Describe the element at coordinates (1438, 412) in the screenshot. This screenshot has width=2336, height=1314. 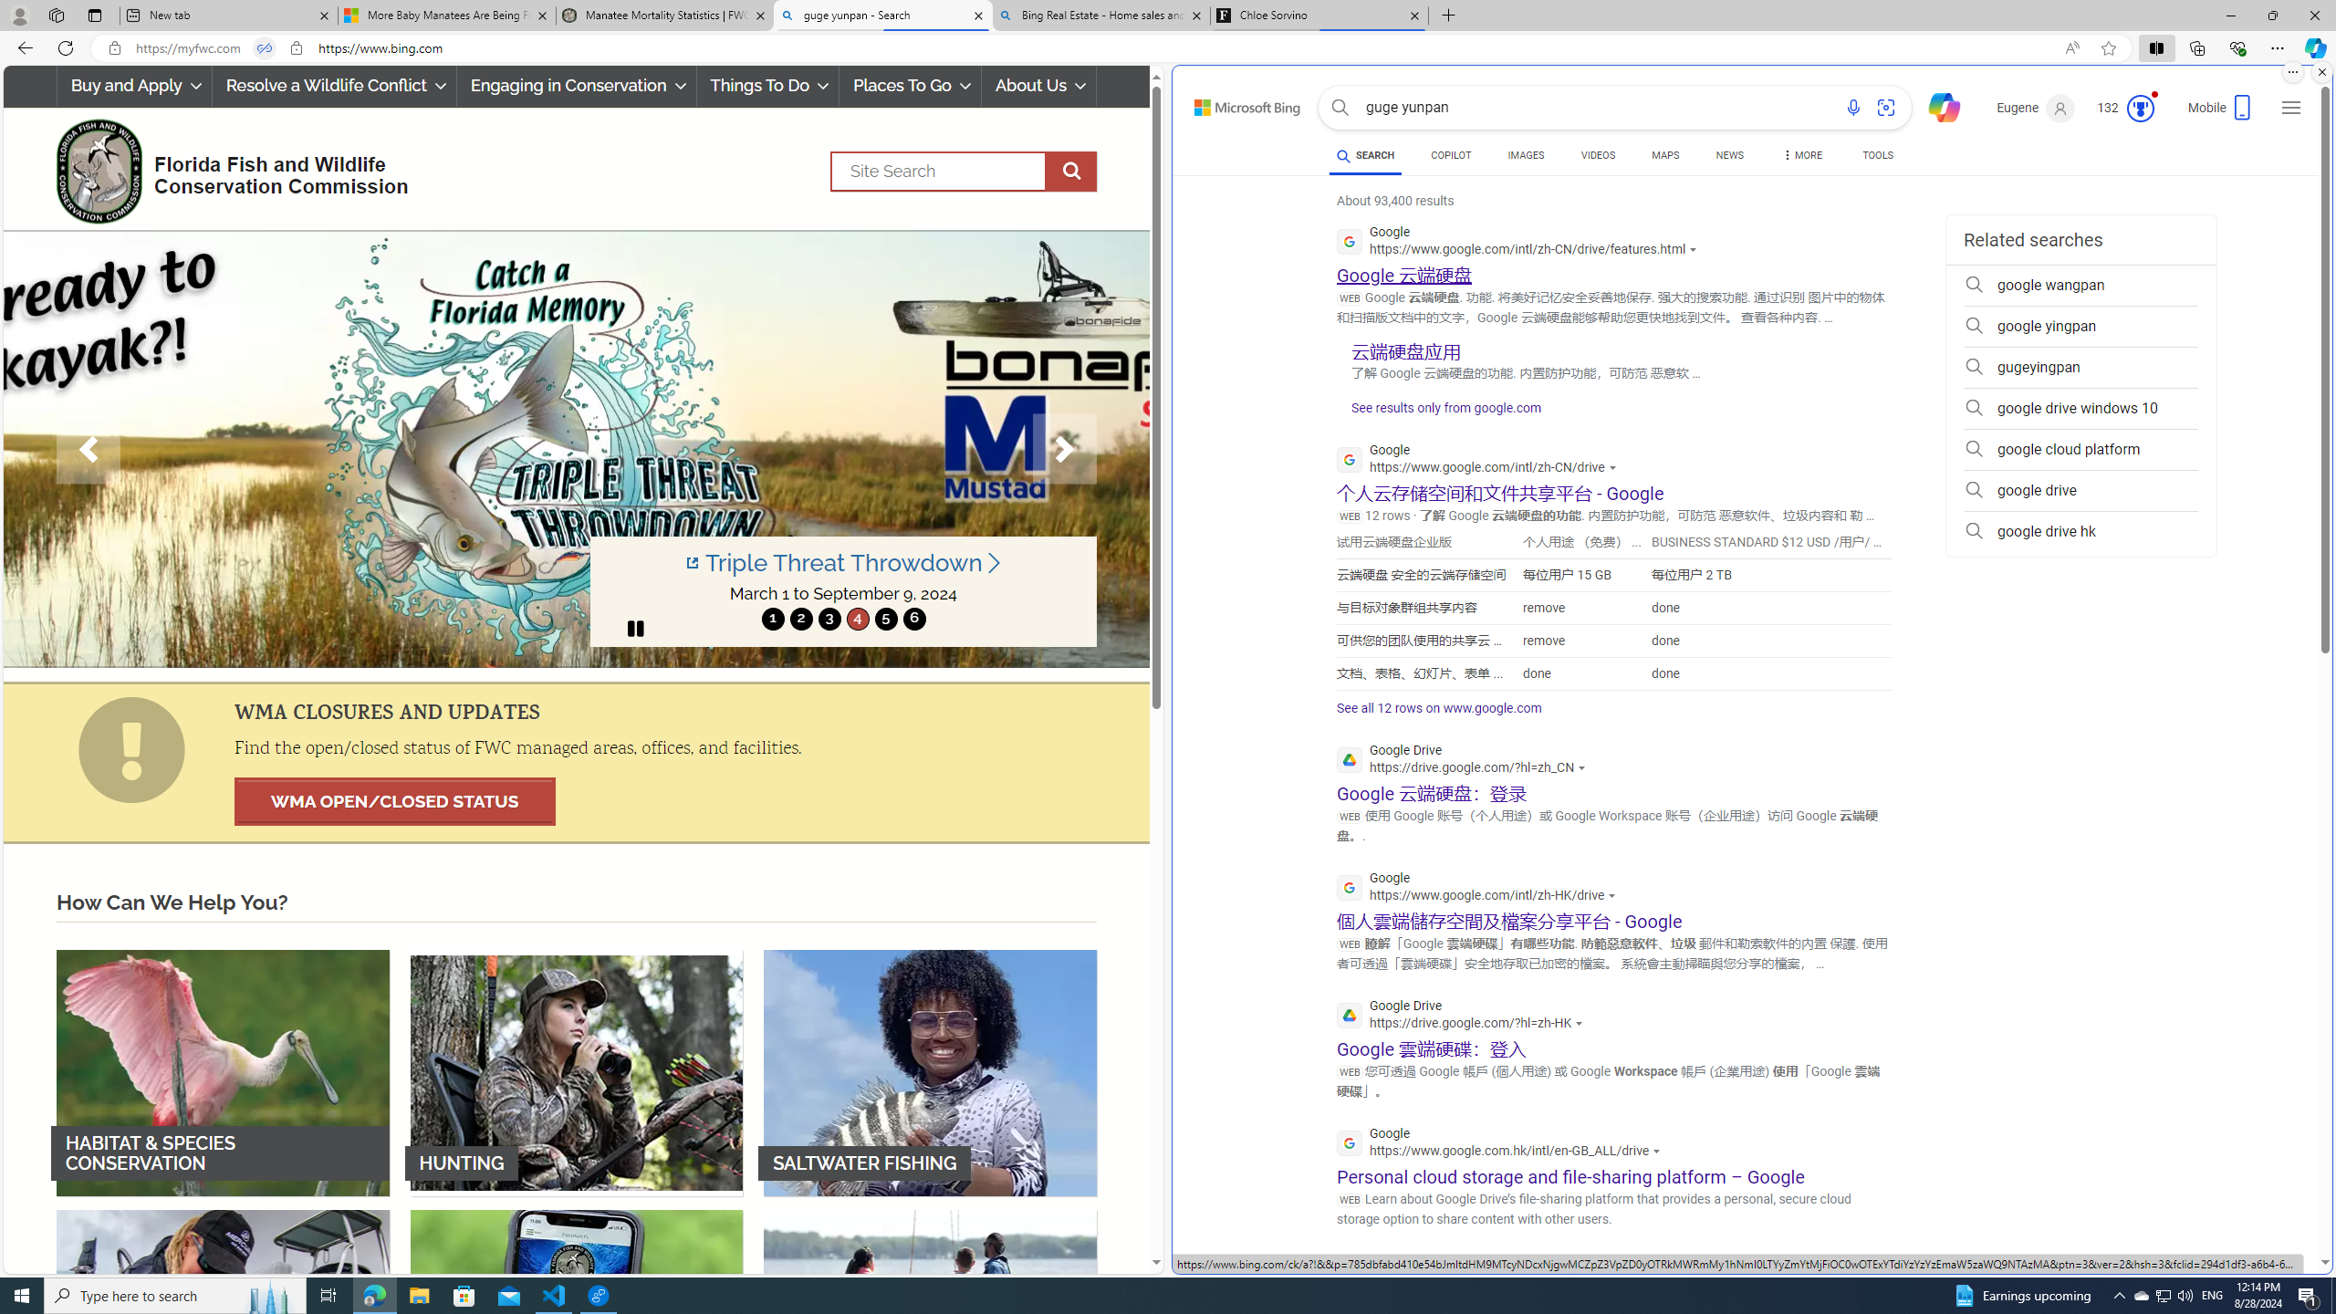
I see `See results only from google.com` at that location.